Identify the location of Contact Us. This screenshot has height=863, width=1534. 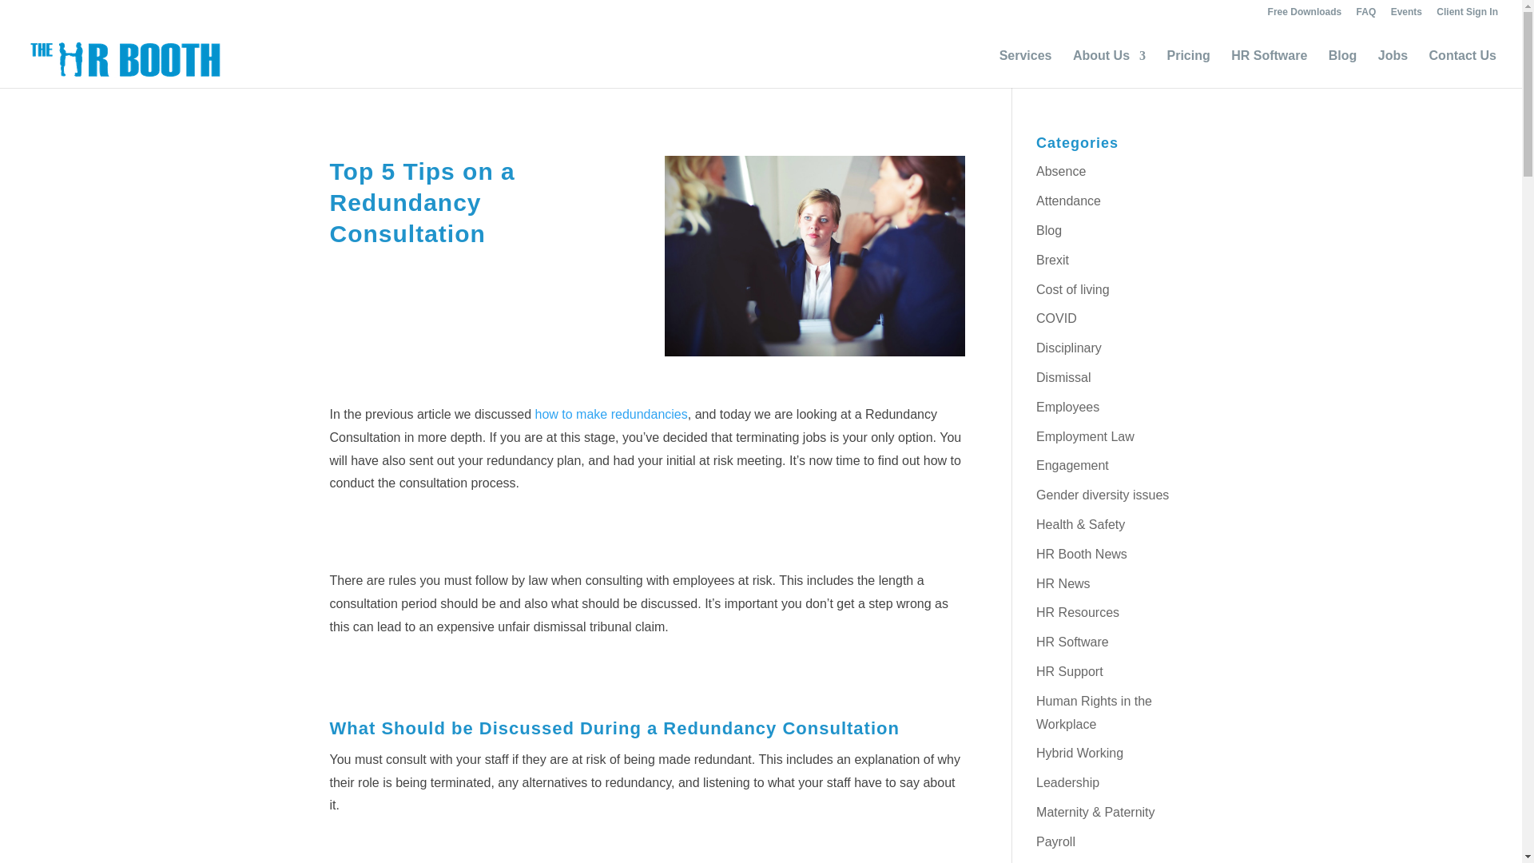
(1463, 69).